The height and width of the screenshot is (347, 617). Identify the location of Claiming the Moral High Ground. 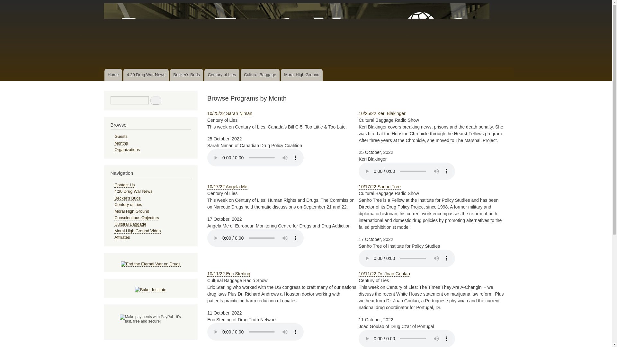
(301, 75).